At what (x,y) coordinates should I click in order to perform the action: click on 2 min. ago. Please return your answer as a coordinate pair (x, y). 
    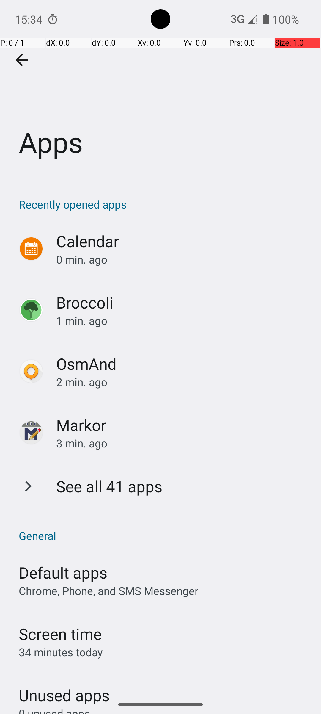
    Looking at the image, I should click on (182, 382).